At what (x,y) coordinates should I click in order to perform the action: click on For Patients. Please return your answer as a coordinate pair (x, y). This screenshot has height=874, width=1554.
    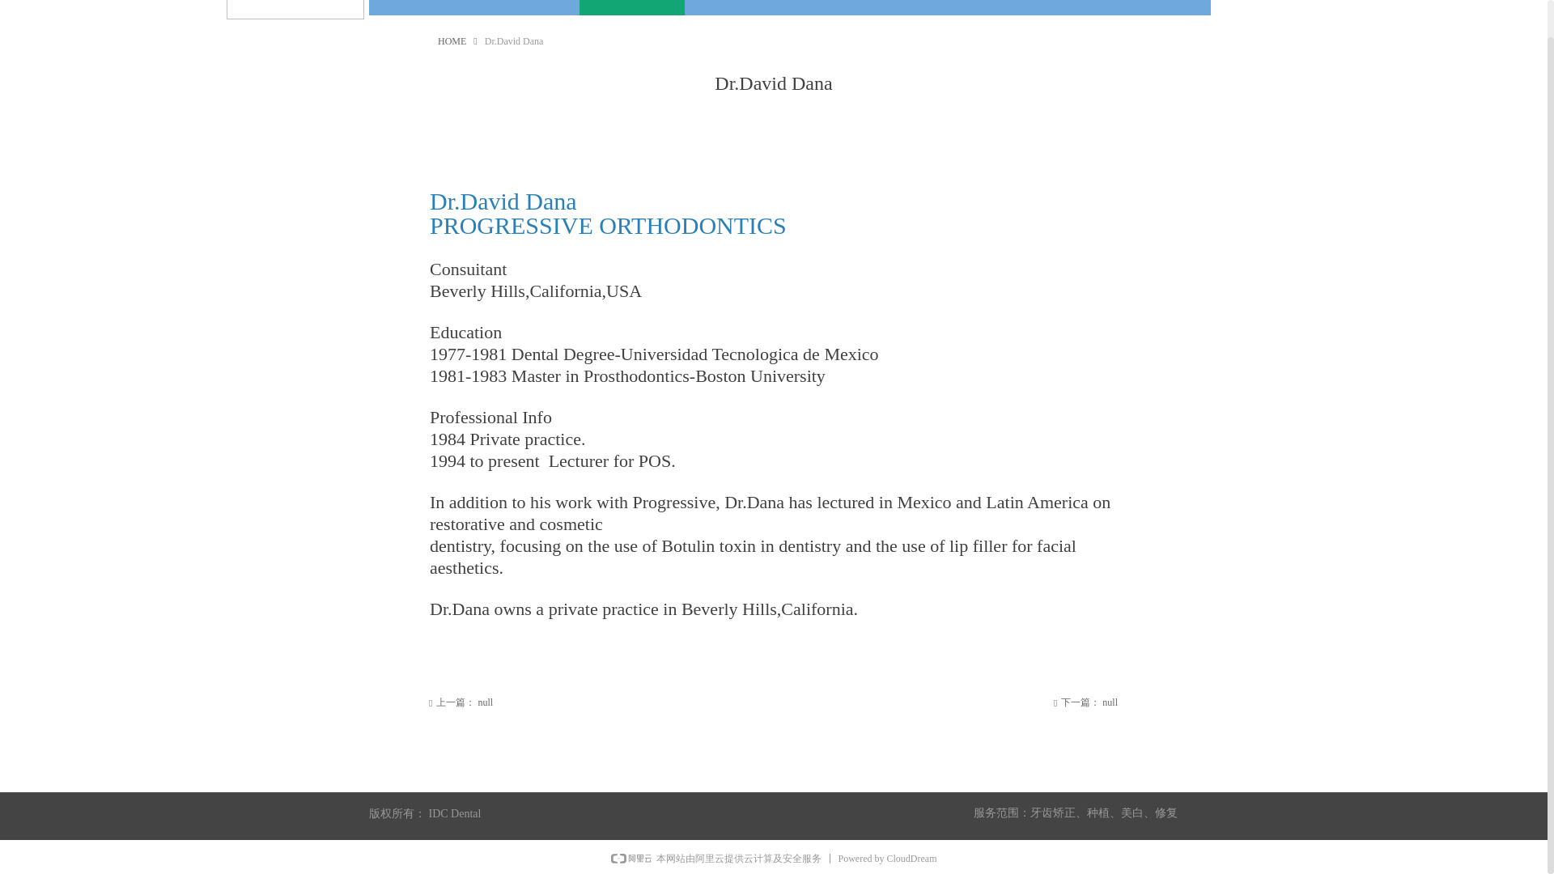
    Looking at the image, I should click on (526, 8).